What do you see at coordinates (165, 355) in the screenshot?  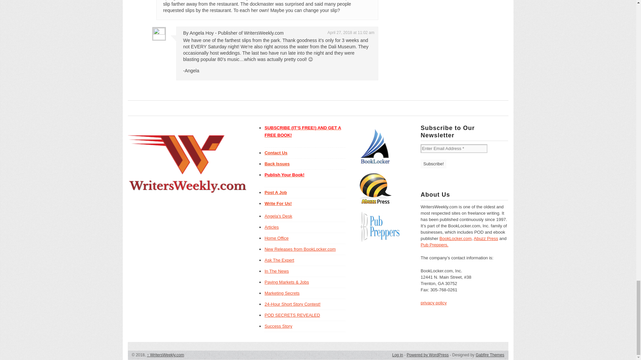 I see `WritersWeekly.com` at bounding box center [165, 355].